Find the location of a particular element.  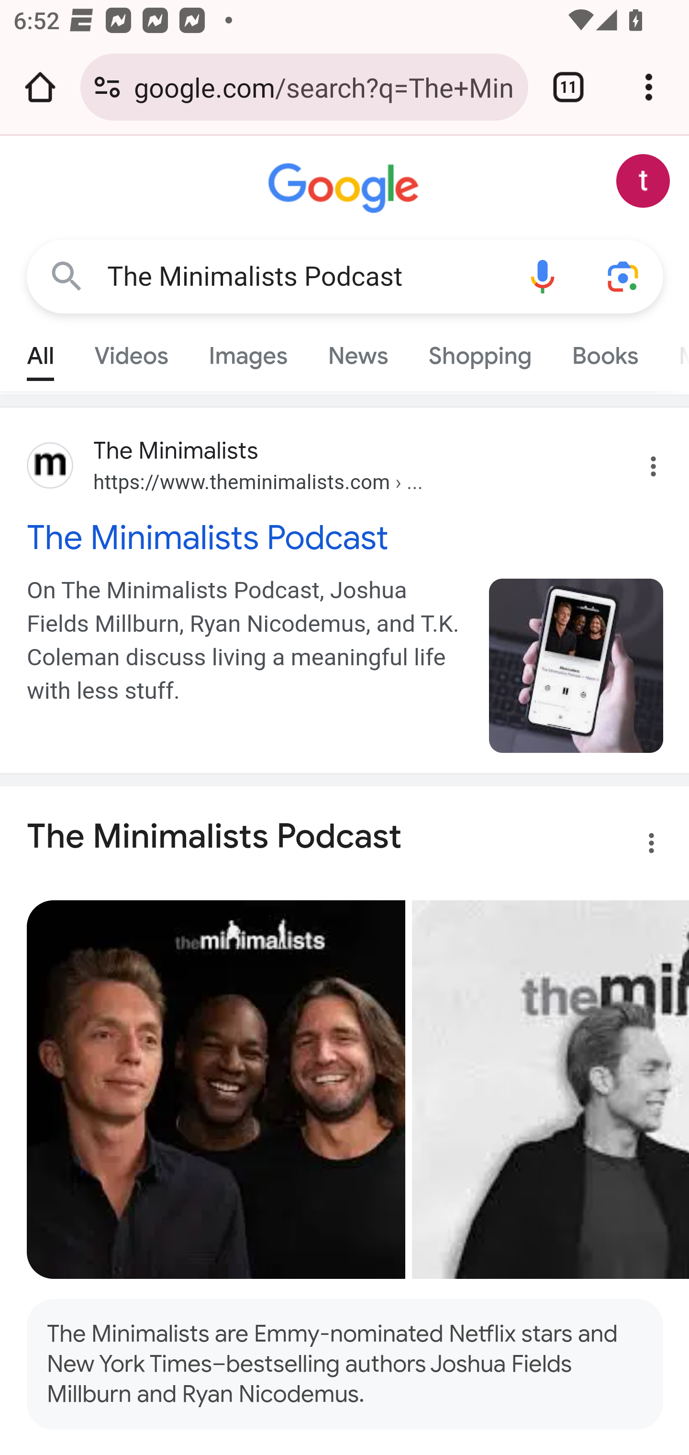

Videos is located at coordinates (131, 351).